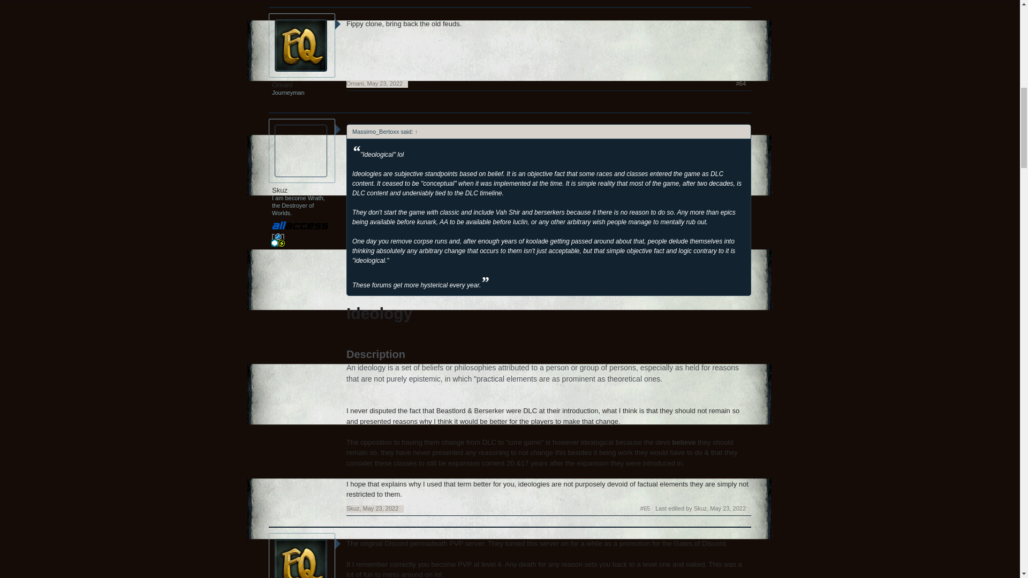 This screenshot has height=578, width=1028. Describe the element at coordinates (380, 508) in the screenshot. I see `Permalink` at that location.